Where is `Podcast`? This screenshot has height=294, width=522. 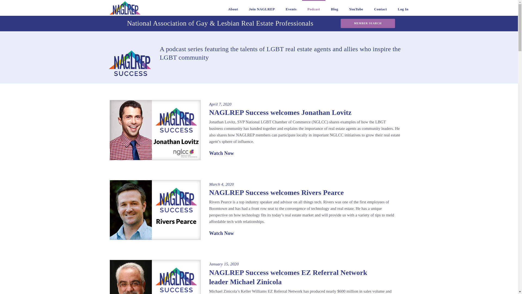 Podcast is located at coordinates (314, 8).